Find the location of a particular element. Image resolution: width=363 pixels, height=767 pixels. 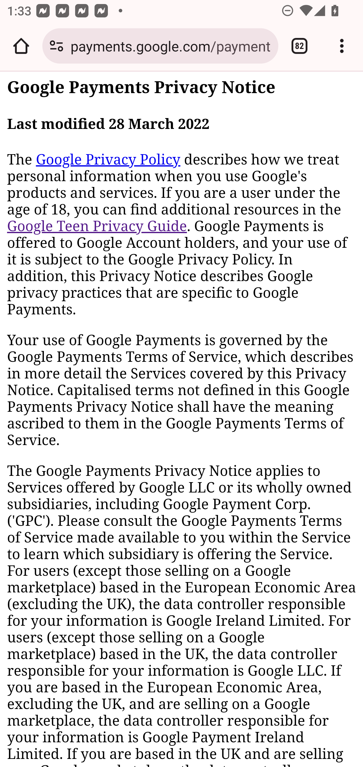

Google Privacy Policy is located at coordinates (108, 160).